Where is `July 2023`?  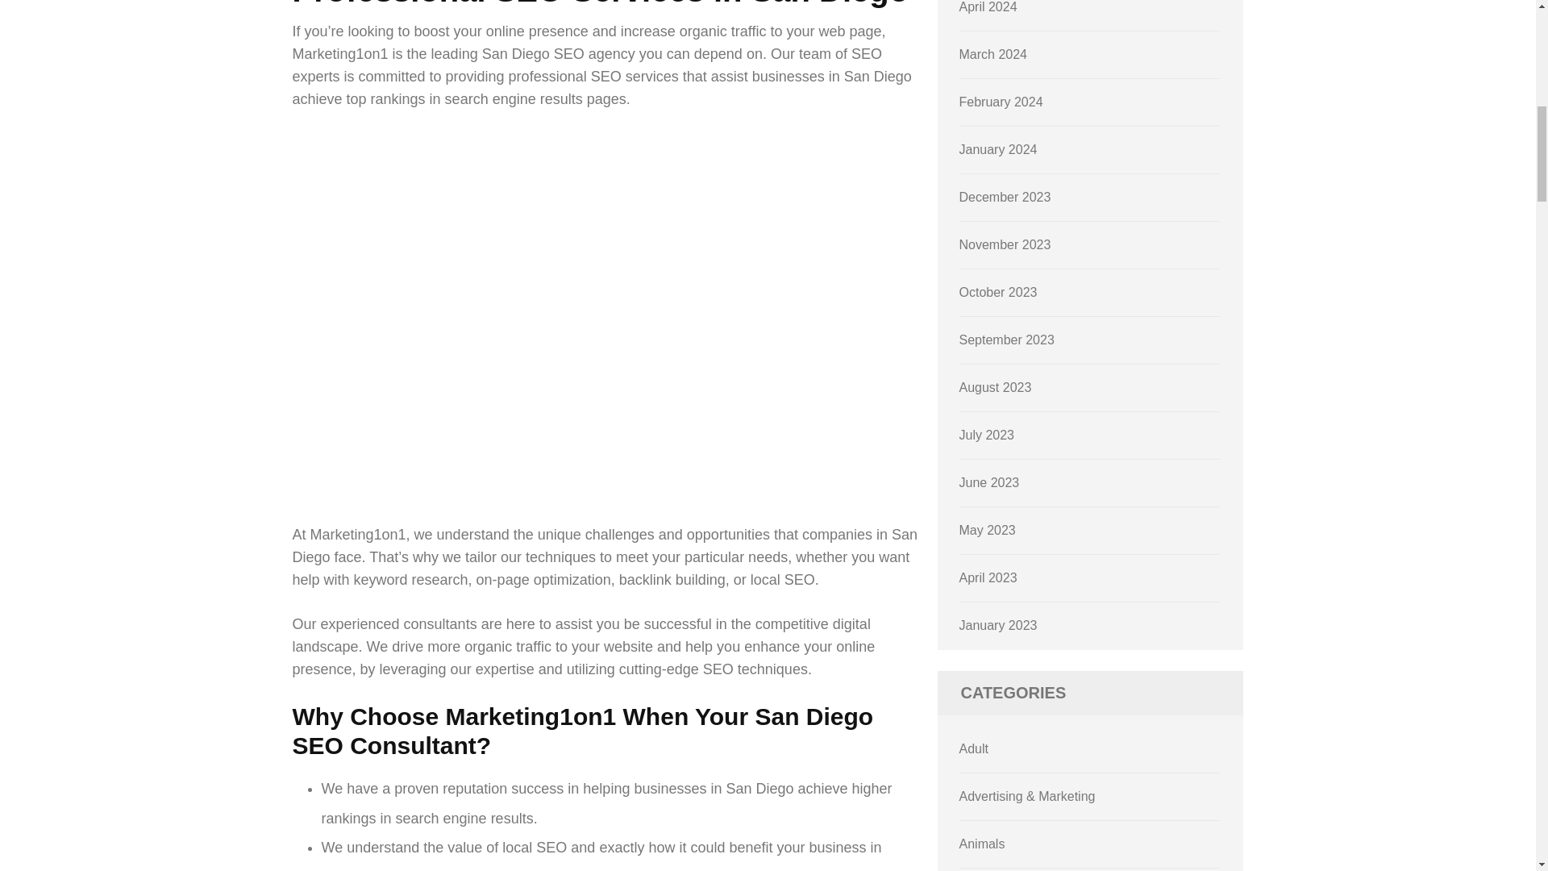 July 2023 is located at coordinates (987, 435).